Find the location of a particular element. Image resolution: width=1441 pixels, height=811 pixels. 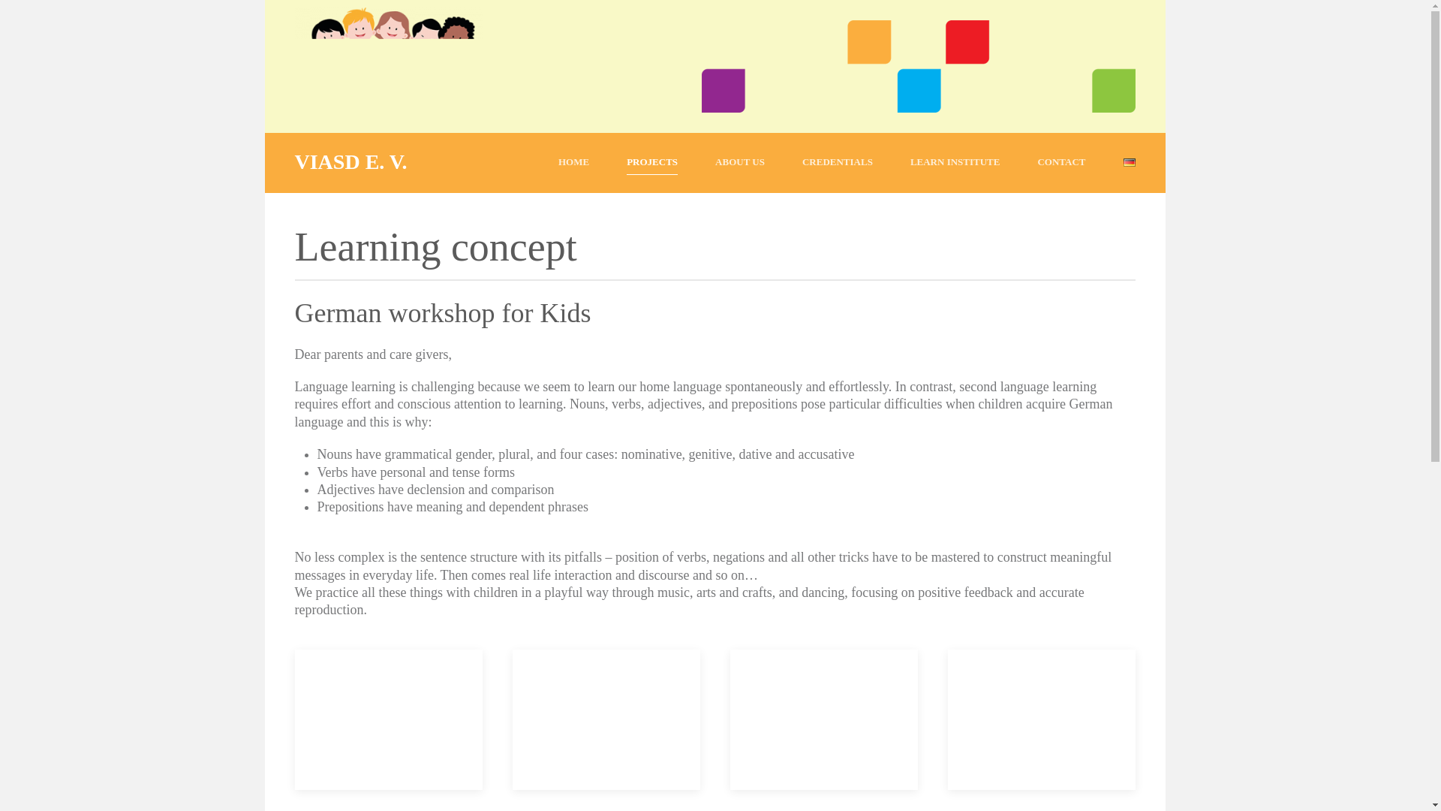

PROJECTS is located at coordinates (651, 163).